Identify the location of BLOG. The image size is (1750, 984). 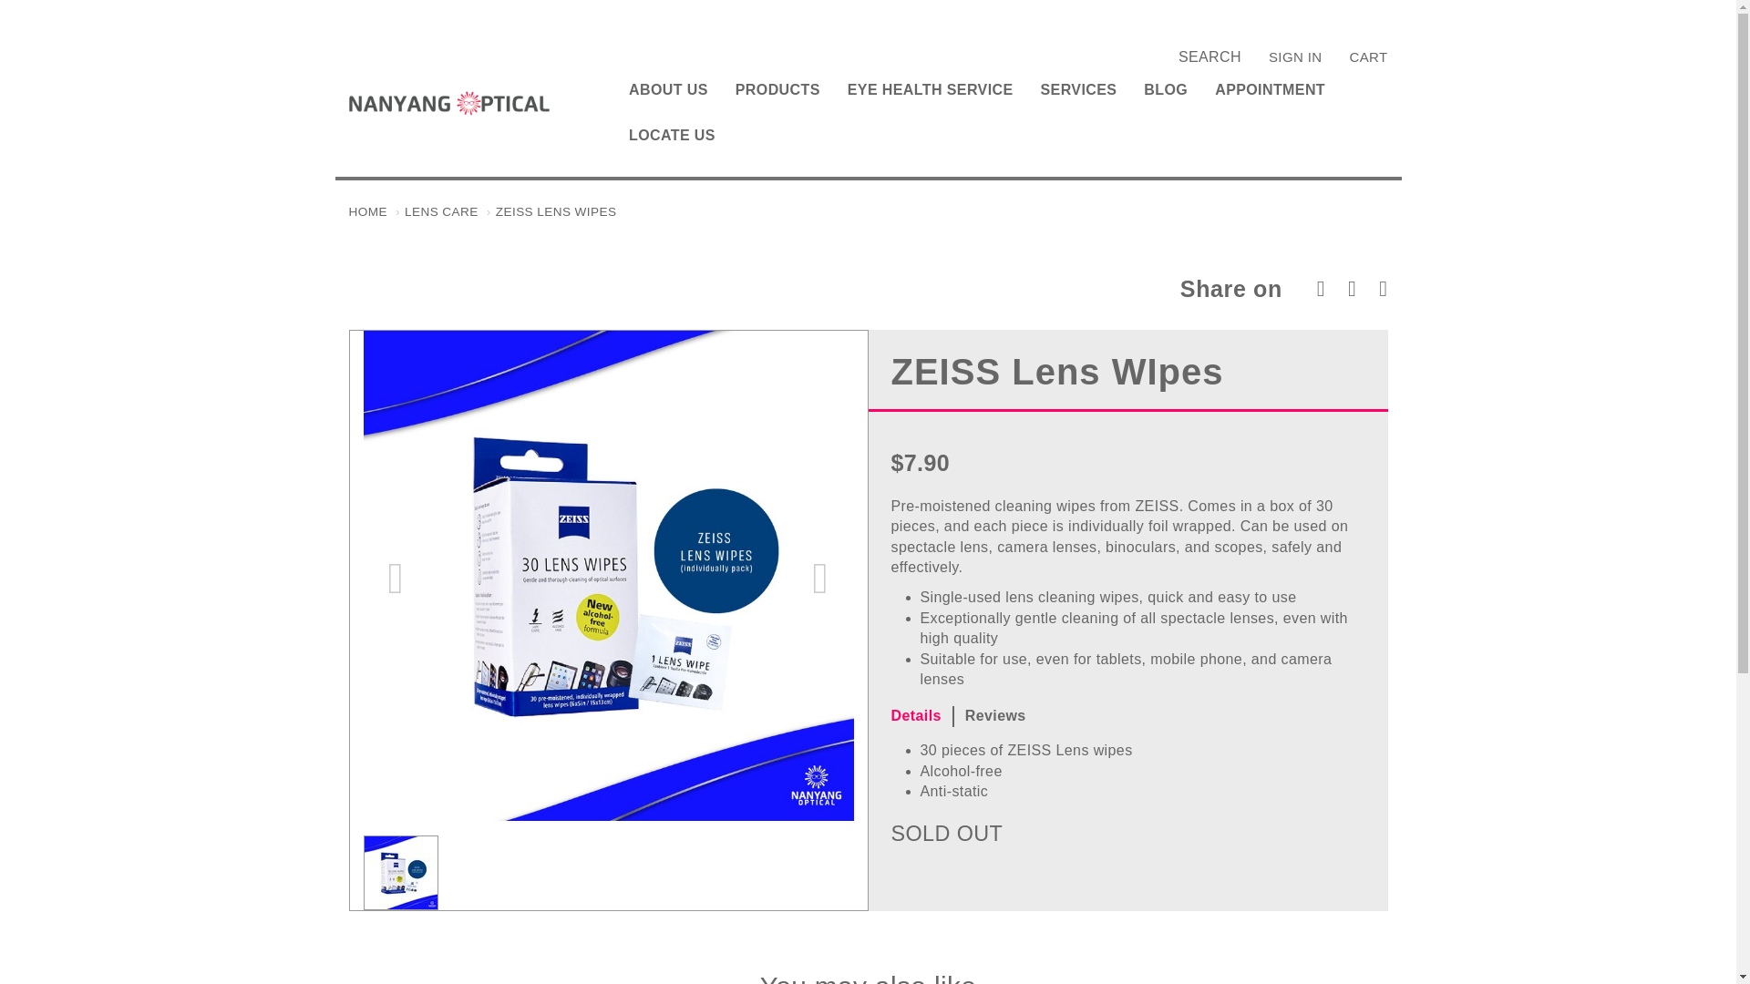
(1166, 90).